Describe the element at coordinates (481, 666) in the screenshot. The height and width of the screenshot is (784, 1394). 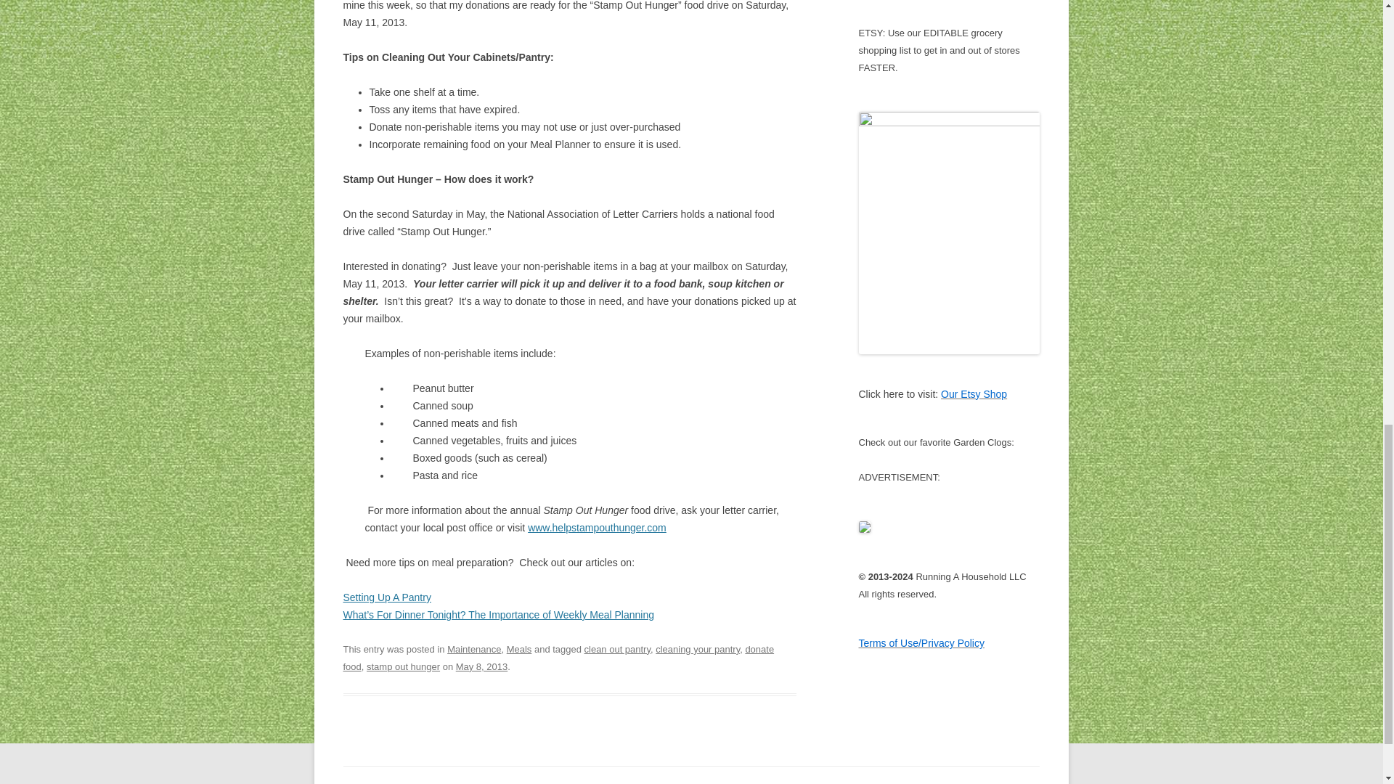
I see `May 8, 2013` at that location.